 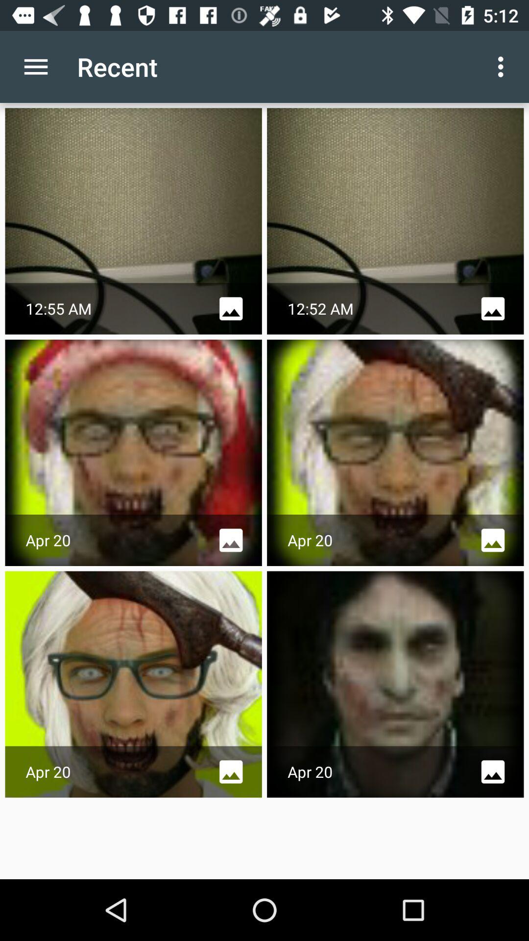 What do you see at coordinates (504, 67) in the screenshot?
I see `tap app next to the recent app` at bounding box center [504, 67].